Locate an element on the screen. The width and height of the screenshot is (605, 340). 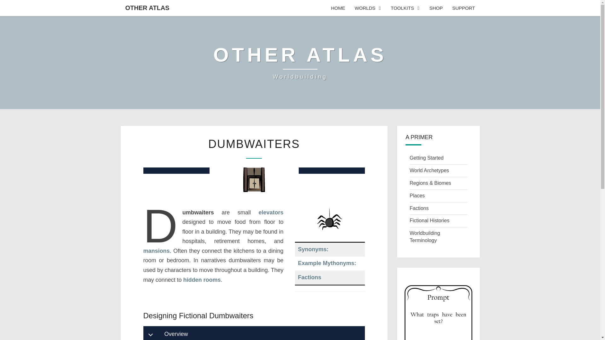
SHOP is located at coordinates (436, 8).